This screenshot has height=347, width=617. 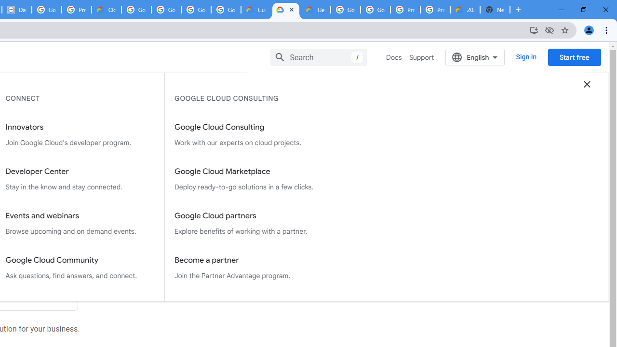 I want to click on Support, so click(x=421, y=57).